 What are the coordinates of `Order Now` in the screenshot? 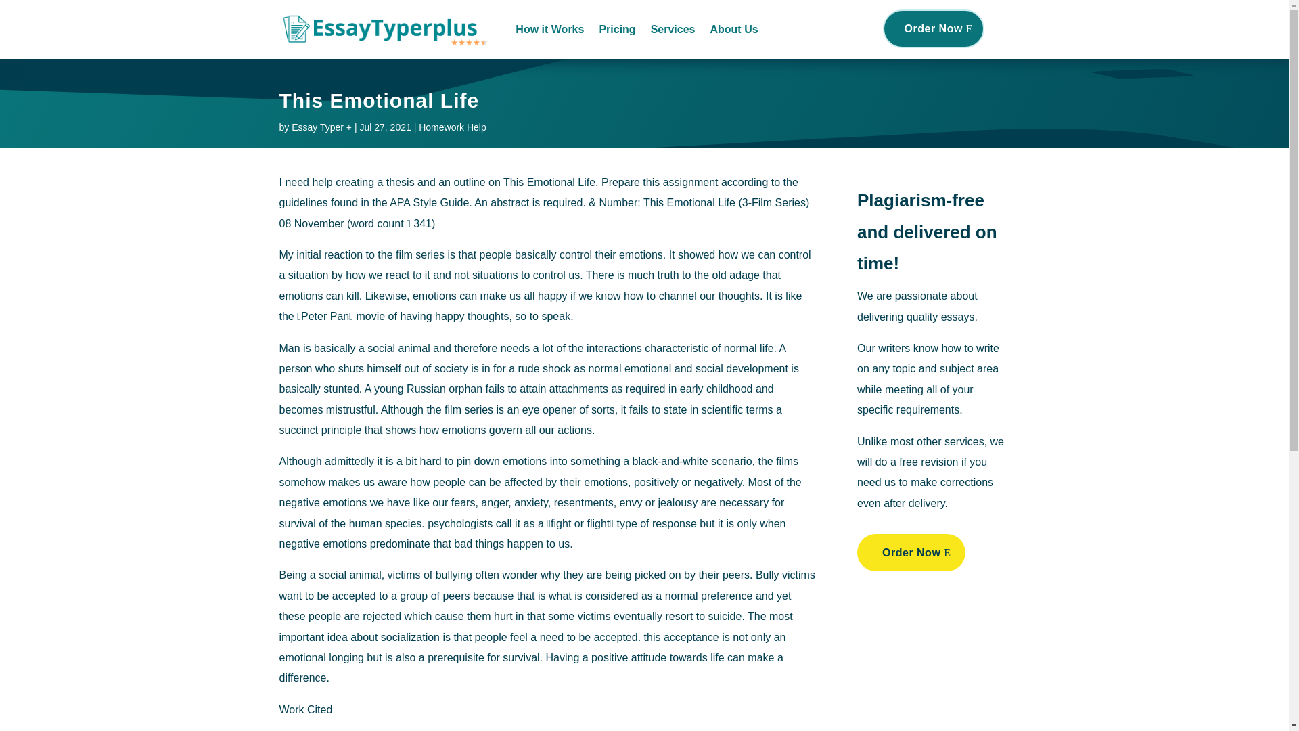 It's located at (934, 28).